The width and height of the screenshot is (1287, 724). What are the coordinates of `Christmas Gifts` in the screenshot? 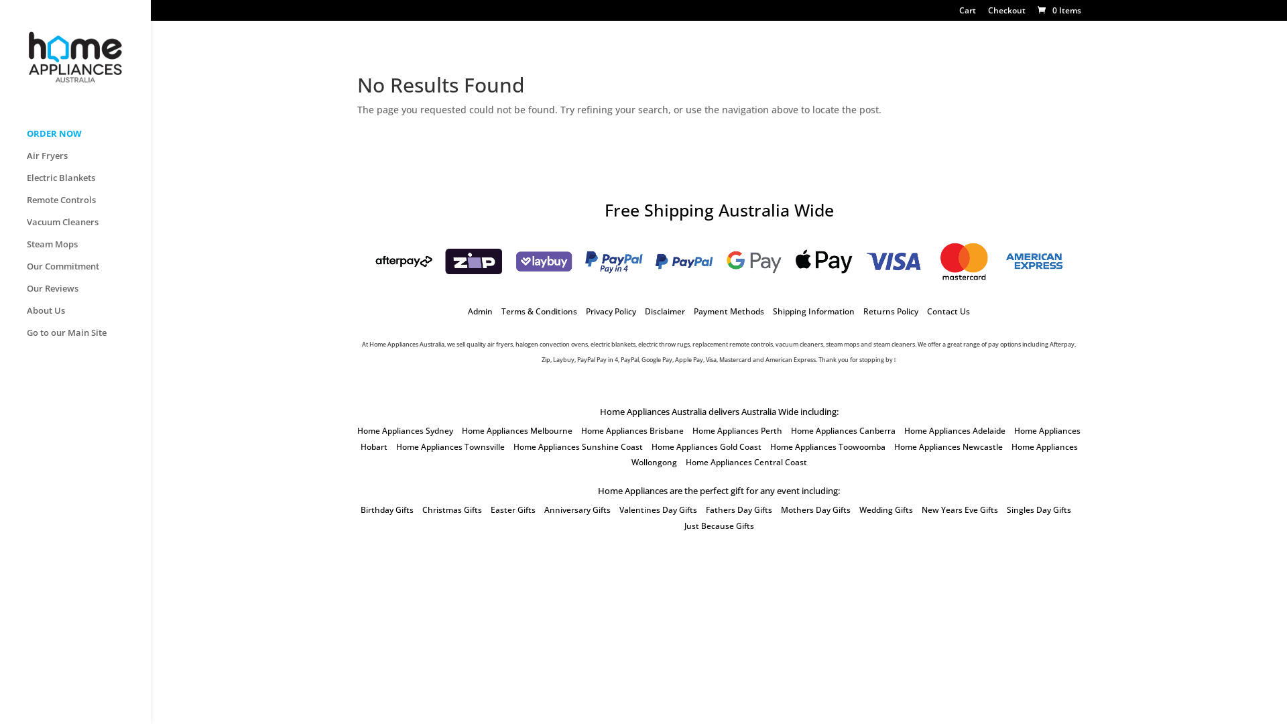 It's located at (452, 509).